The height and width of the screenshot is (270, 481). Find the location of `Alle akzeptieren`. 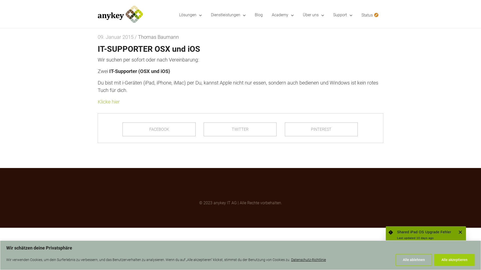

Alle akzeptieren is located at coordinates (454, 260).